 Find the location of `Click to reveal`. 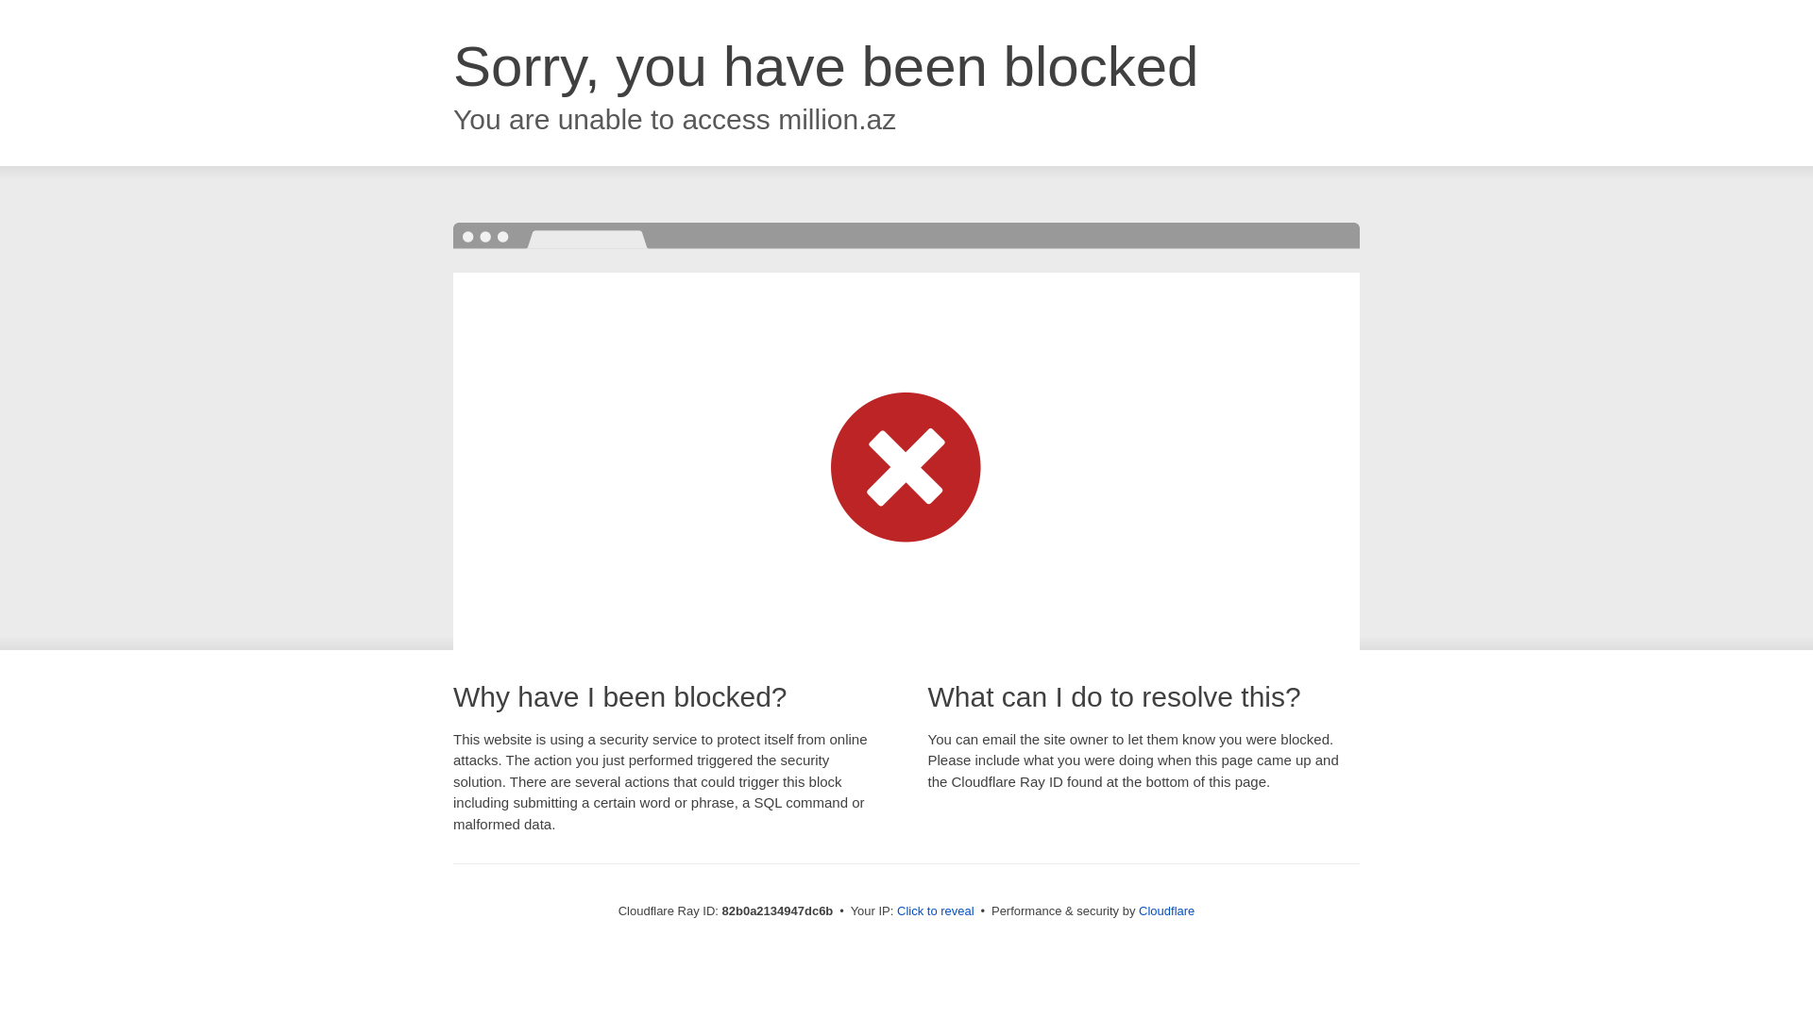

Click to reveal is located at coordinates (936, 911).